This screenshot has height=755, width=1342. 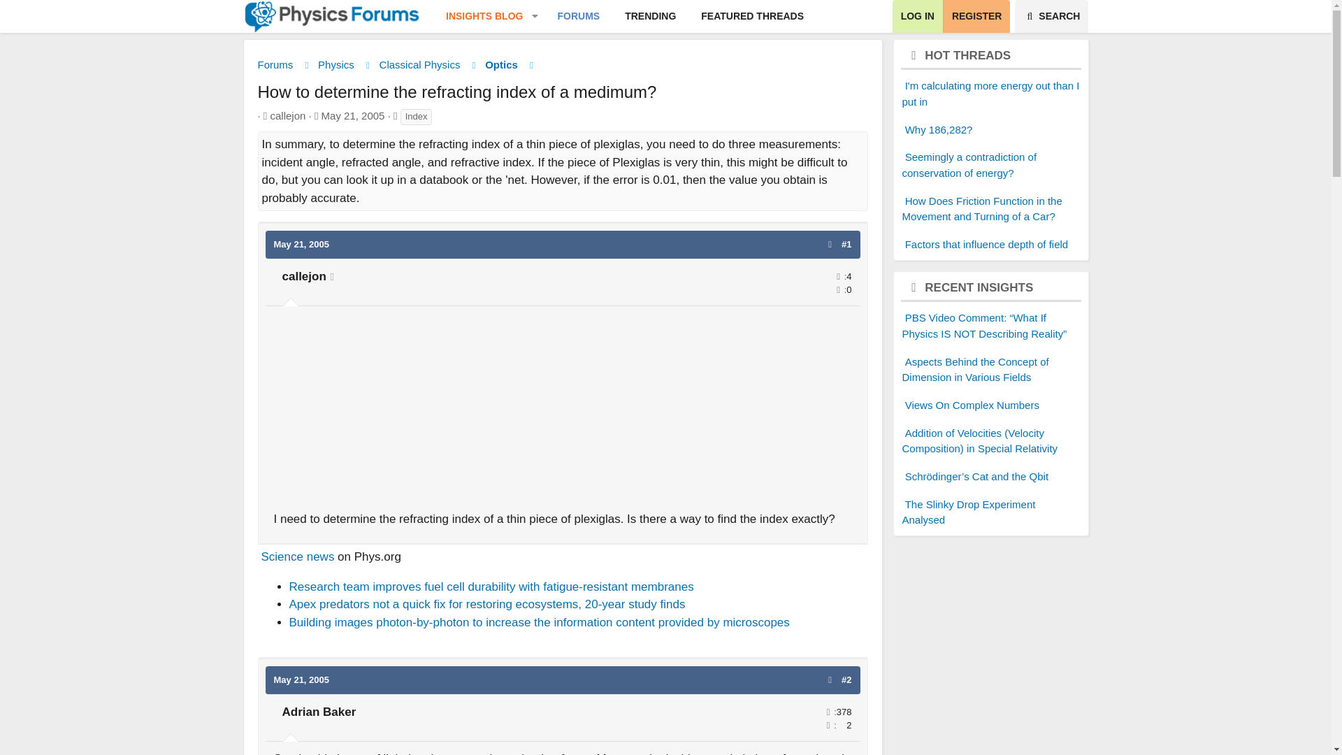 What do you see at coordinates (275, 65) in the screenshot?
I see `Forums` at bounding box center [275, 65].